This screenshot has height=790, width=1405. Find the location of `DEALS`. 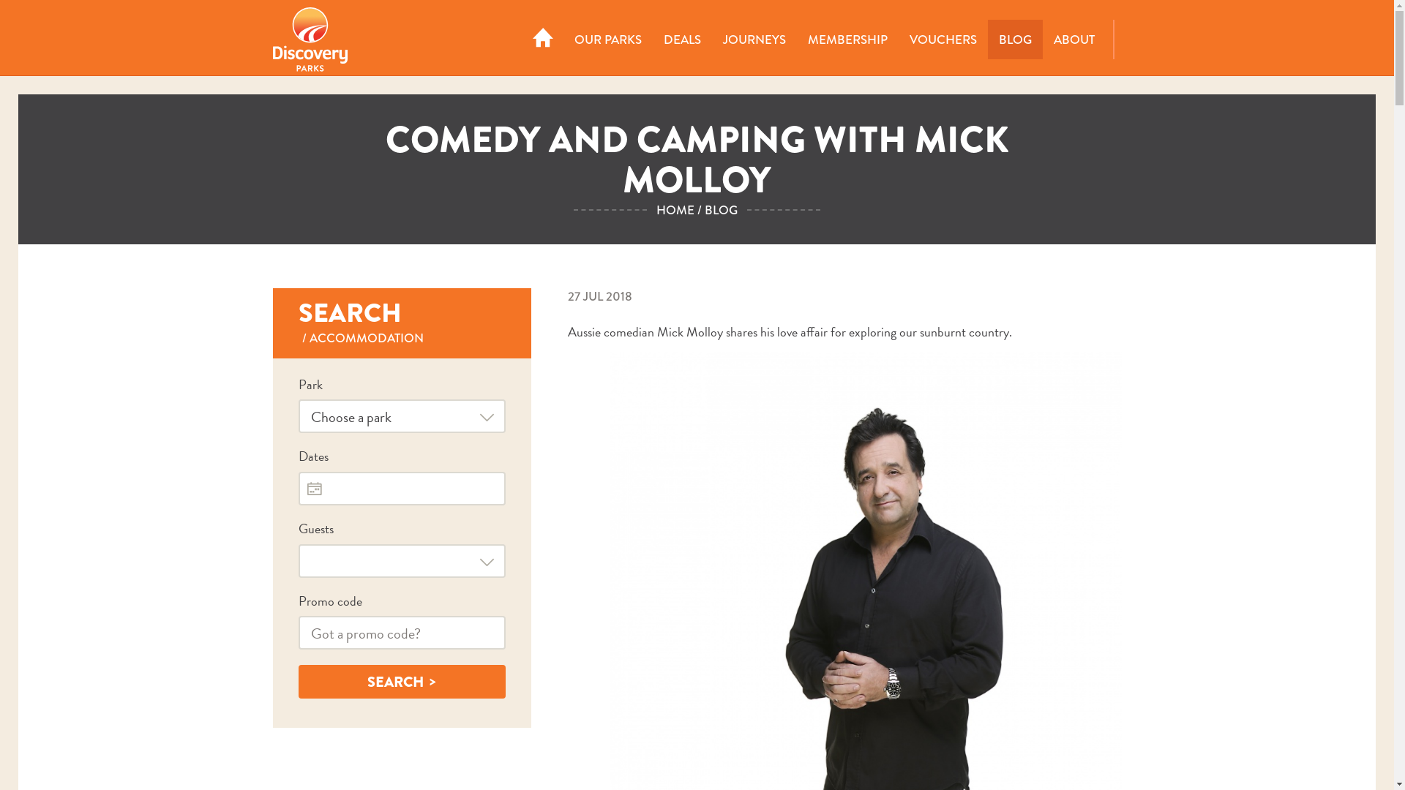

DEALS is located at coordinates (682, 39).